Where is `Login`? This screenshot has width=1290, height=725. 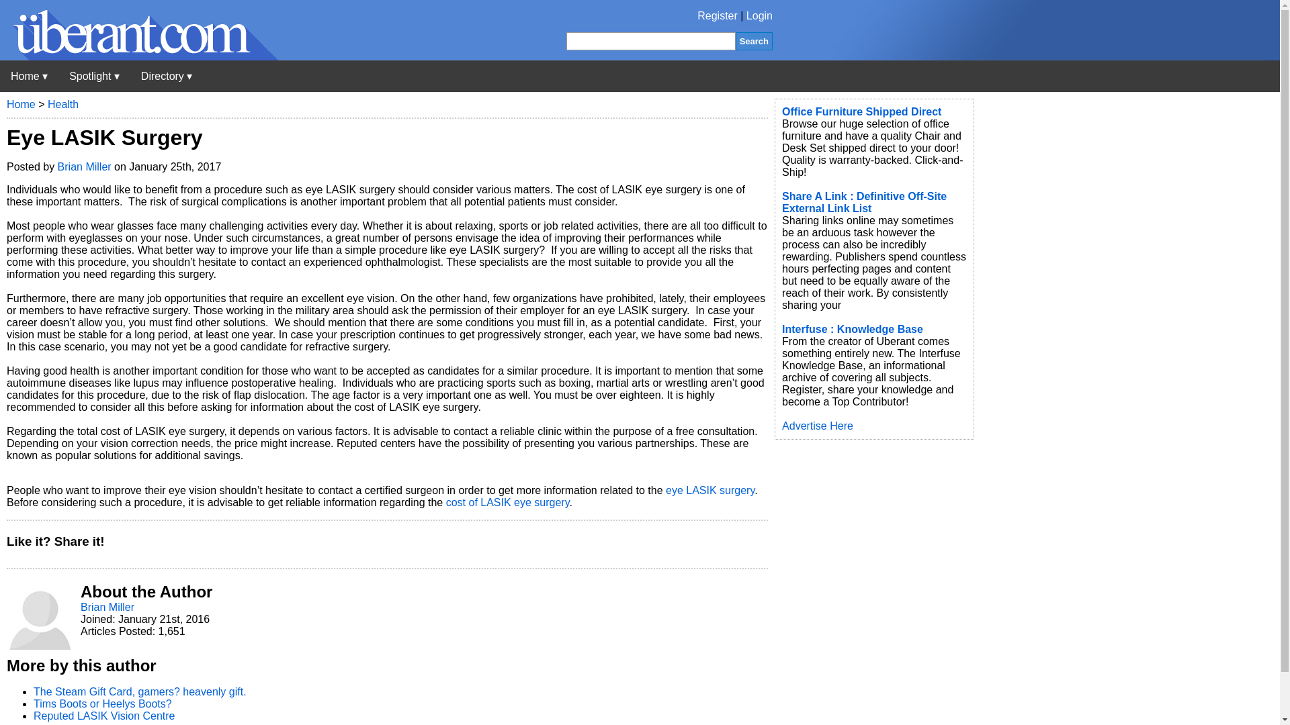 Login is located at coordinates (759, 16).